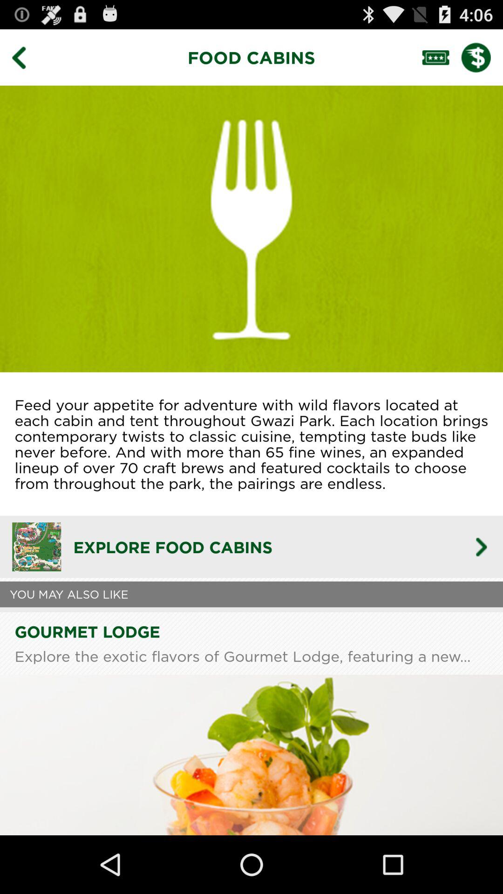 This screenshot has width=503, height=894. What do you see at coordinates (26, 57) in the screenshot?
I see `go back` at bounding box center [26, 57].